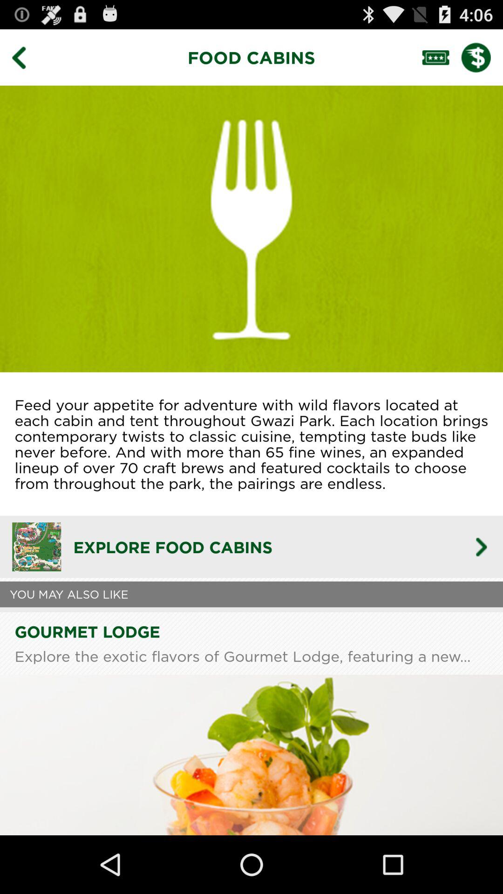 This screenshot has width=503, height=894. What do you see at coordinates (26, 57) in the screenshot?
I see `go back` at bounding box center [26, 57].